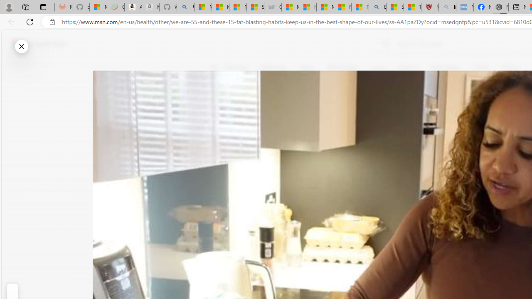  I want to click on Workspaces, so click(25, 7).